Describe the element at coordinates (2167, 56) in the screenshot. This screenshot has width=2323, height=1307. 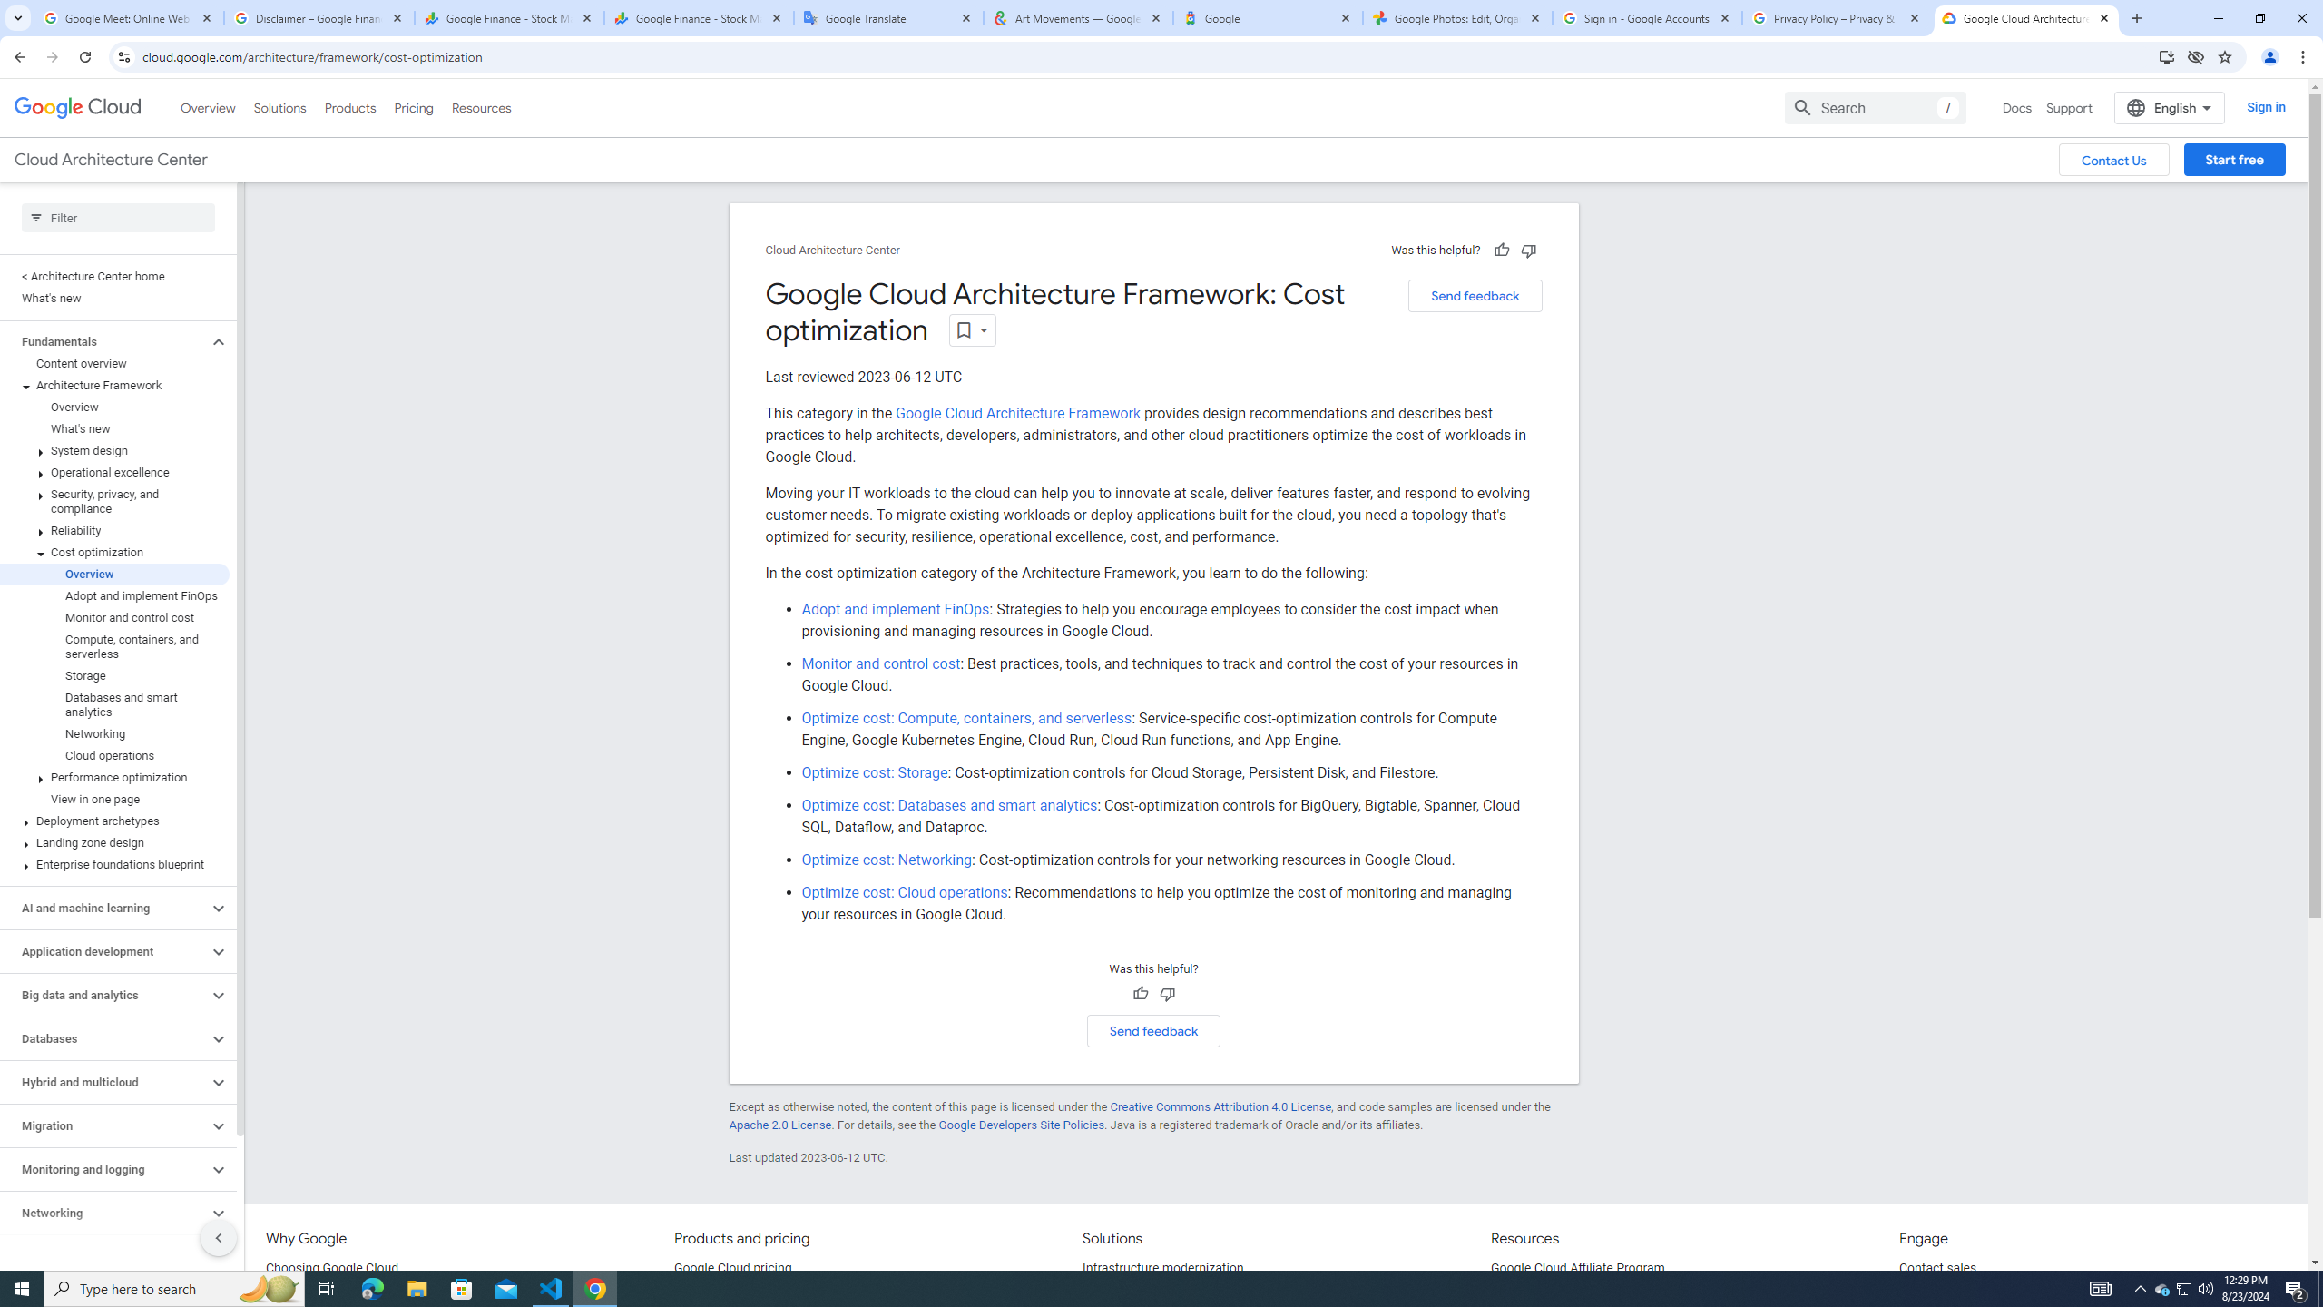
I see `Install Google Cloud` at that location.